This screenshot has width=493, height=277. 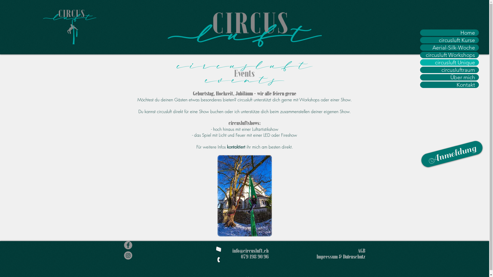 I want to click on AGB, so click(x=361, y=251).